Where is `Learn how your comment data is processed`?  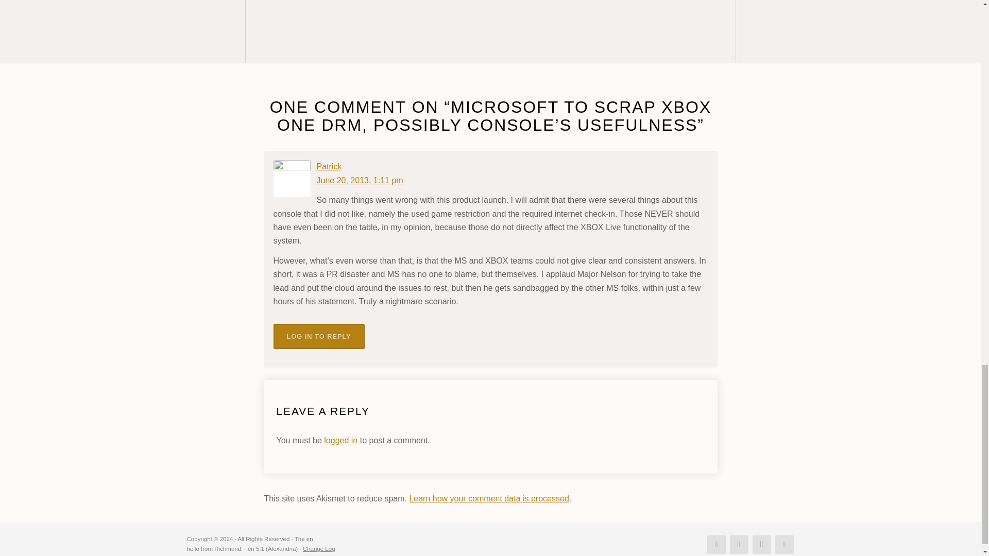 Learn how your comment data is processed is located at coordinates (489, 498).